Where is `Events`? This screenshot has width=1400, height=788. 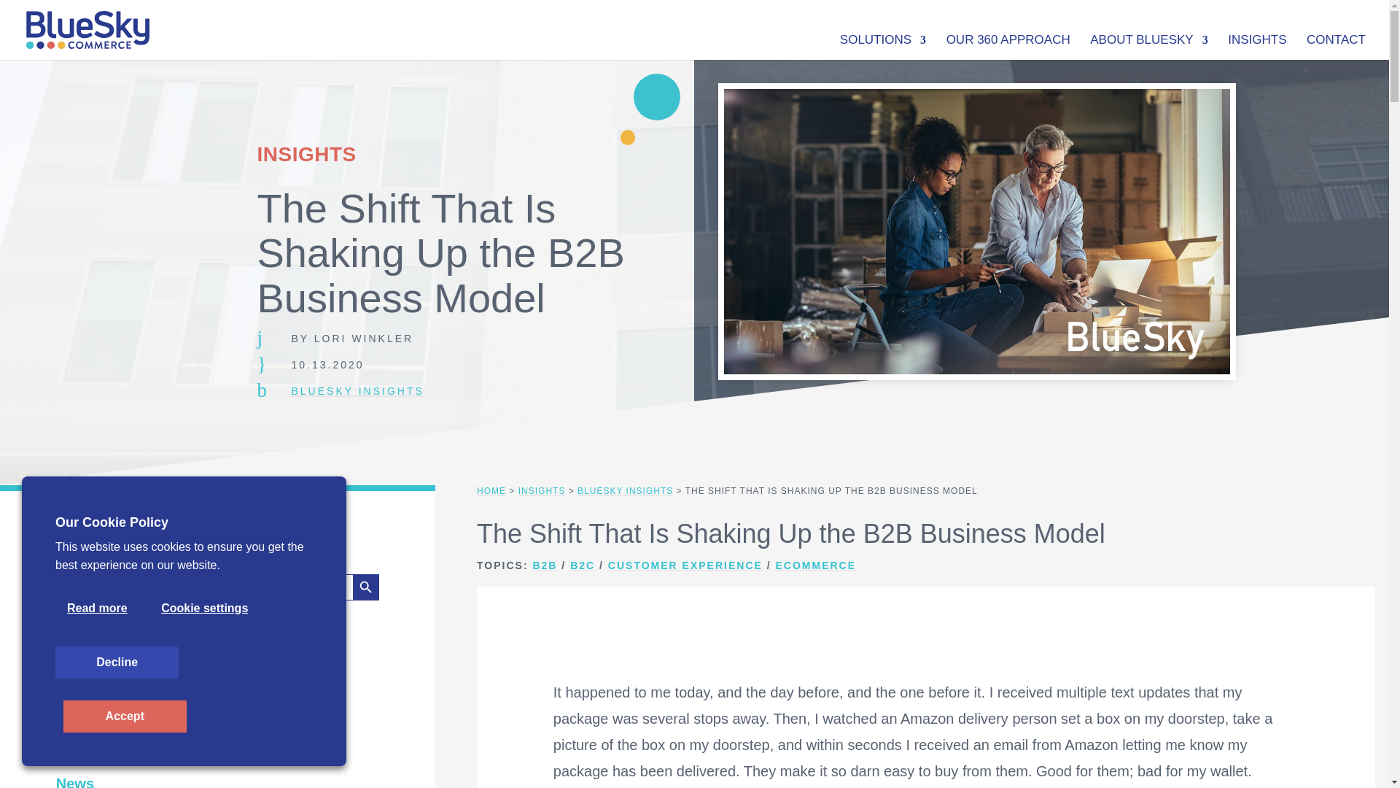 Events is located at coordinates (79, 716).